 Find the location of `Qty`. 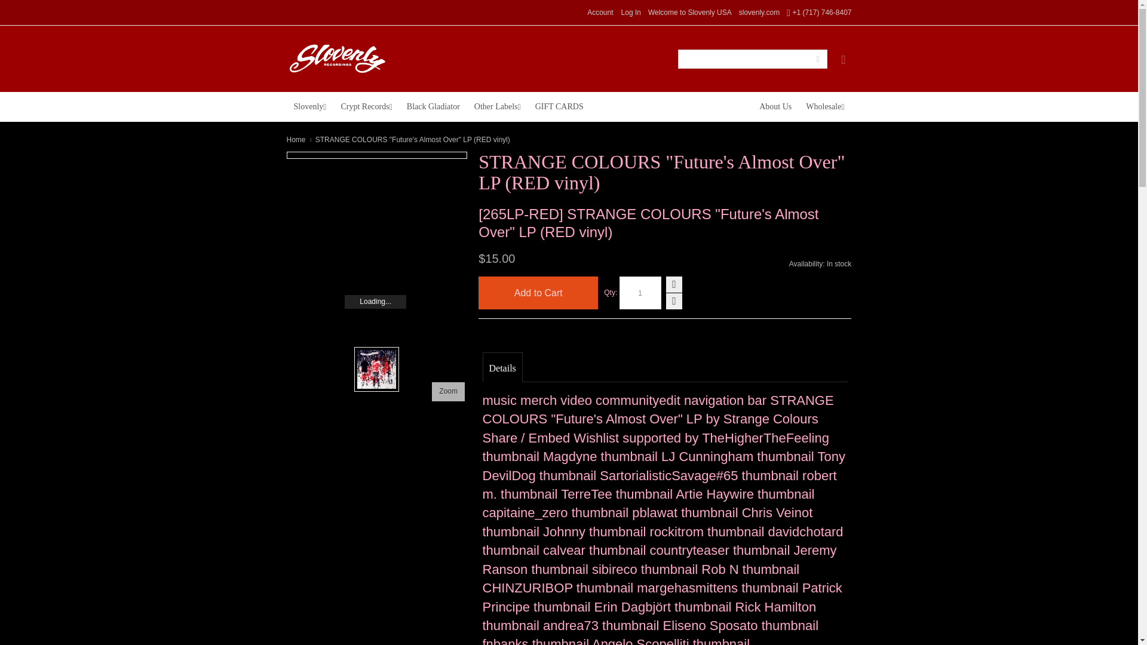

Qty is located at coordinates (640, 293).